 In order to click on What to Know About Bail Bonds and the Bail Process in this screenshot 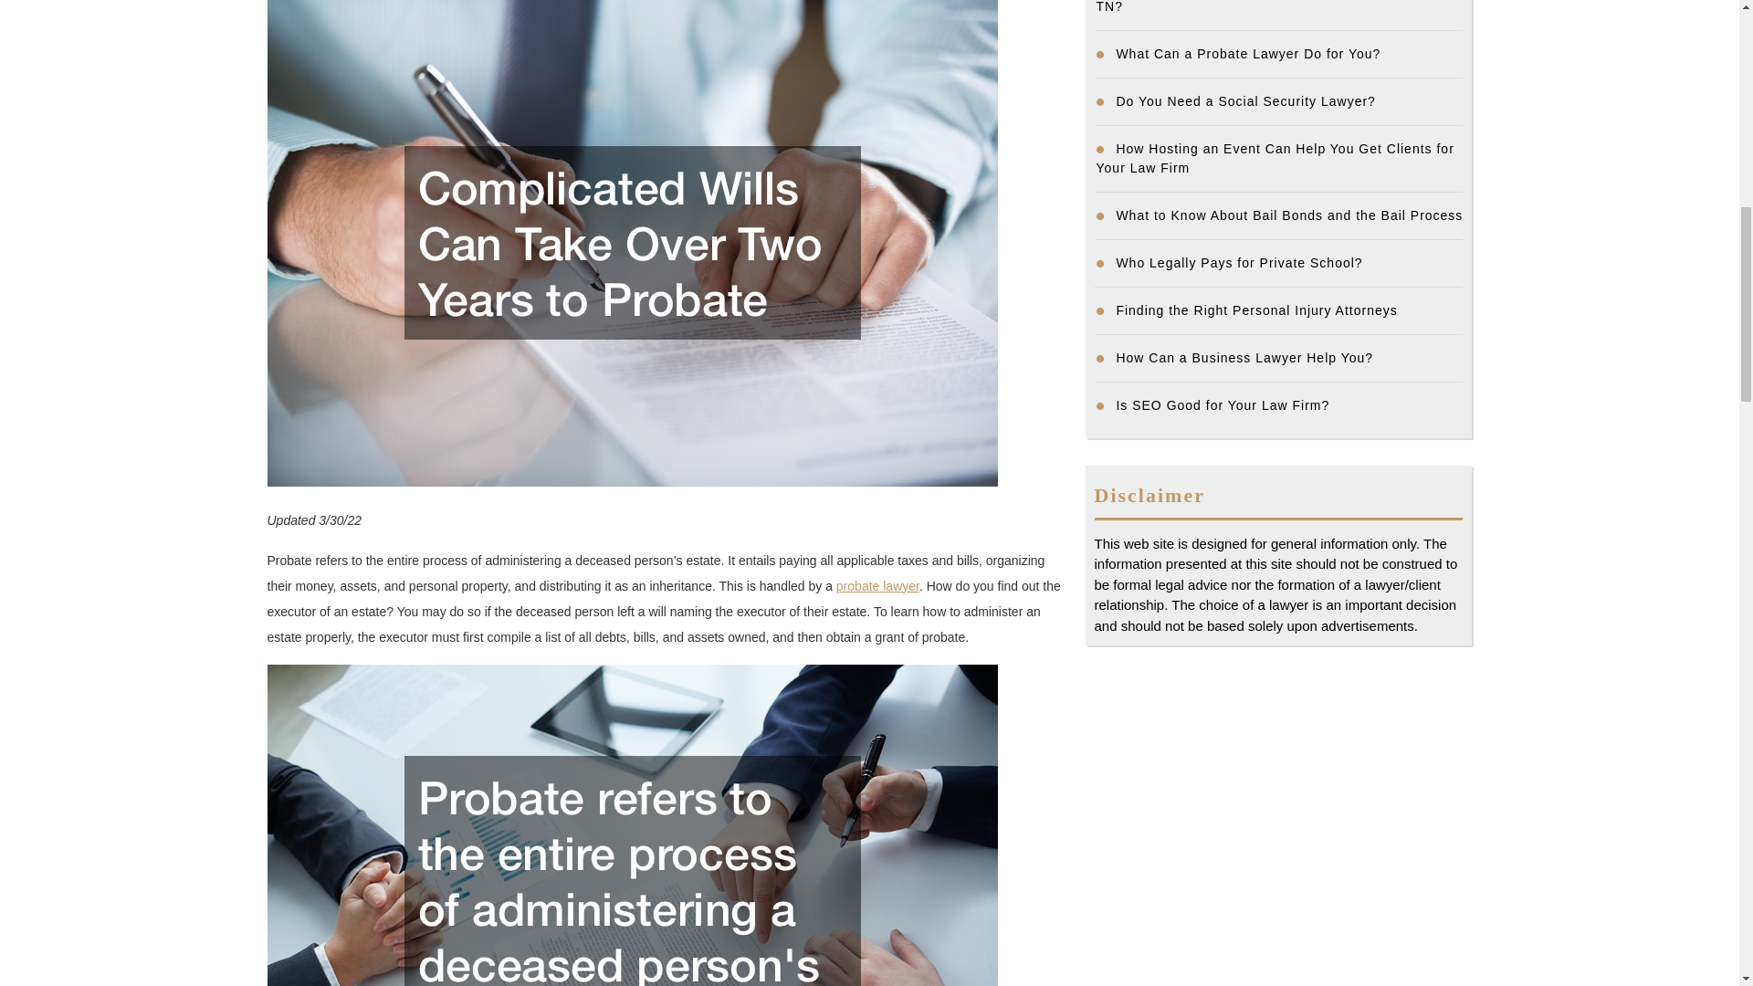, I will do `click(1288, 215)`.